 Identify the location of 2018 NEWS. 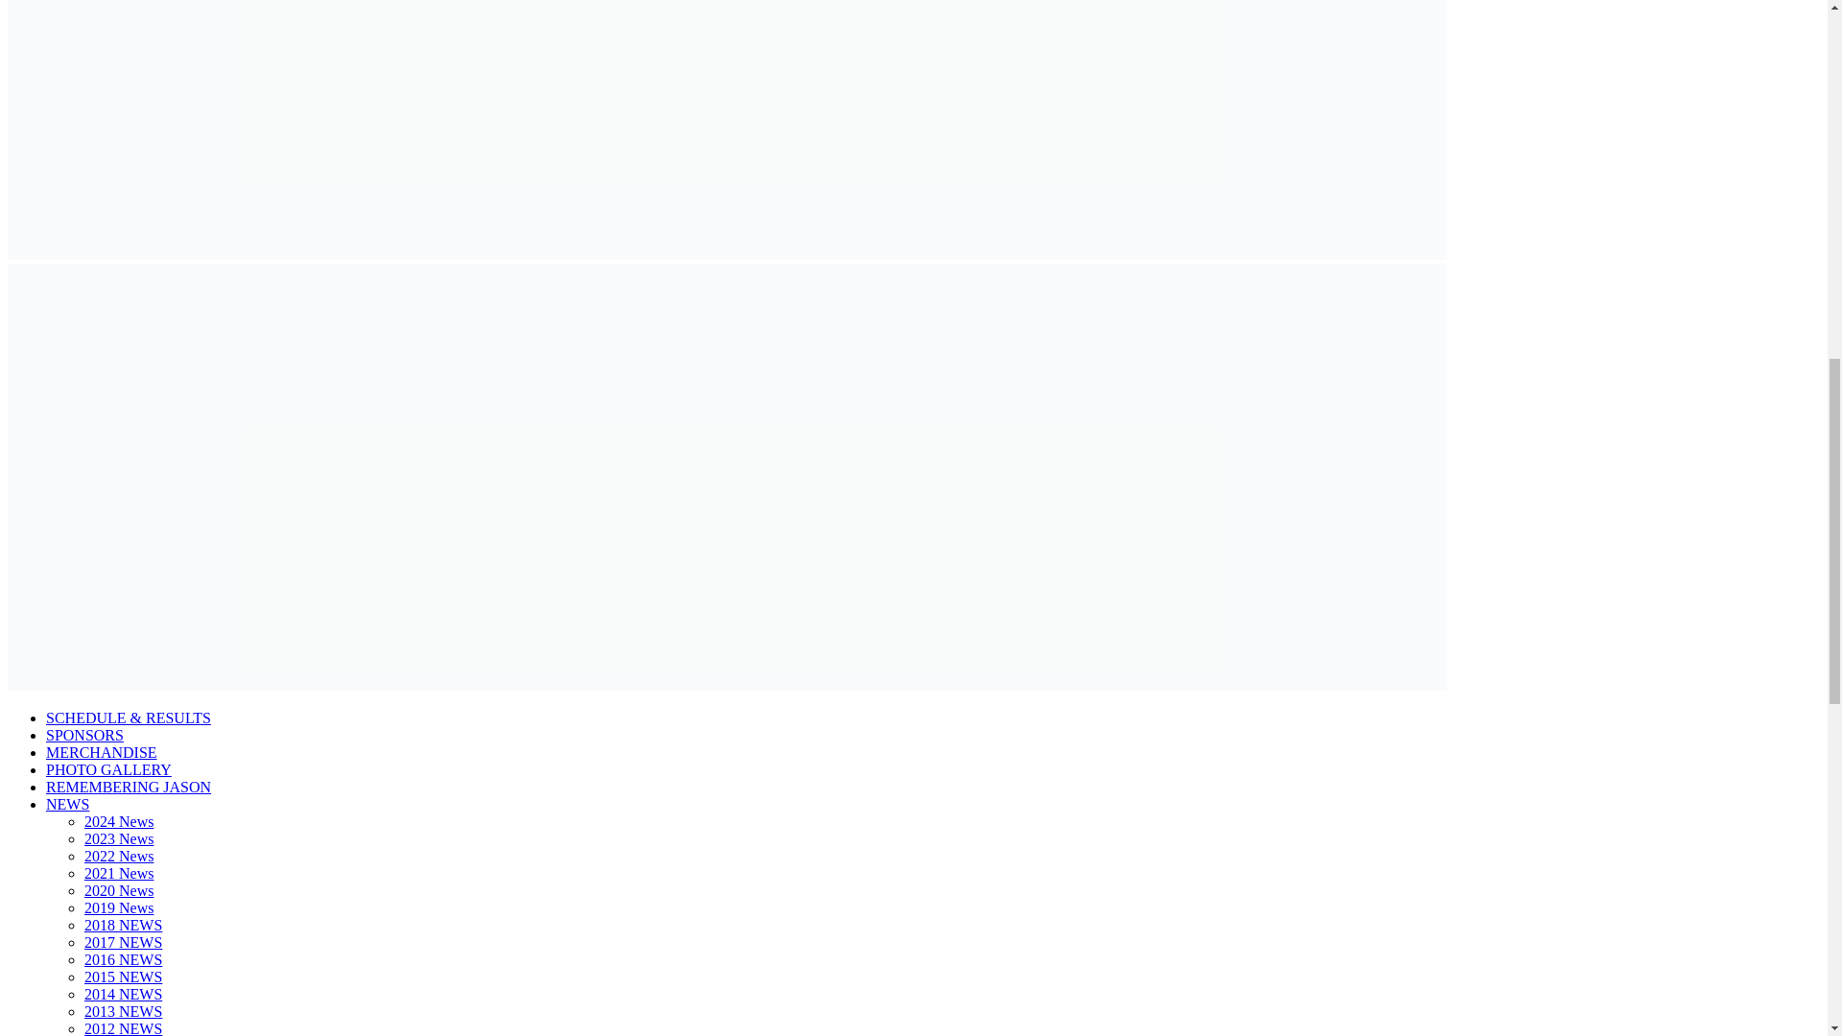
(123, 925).